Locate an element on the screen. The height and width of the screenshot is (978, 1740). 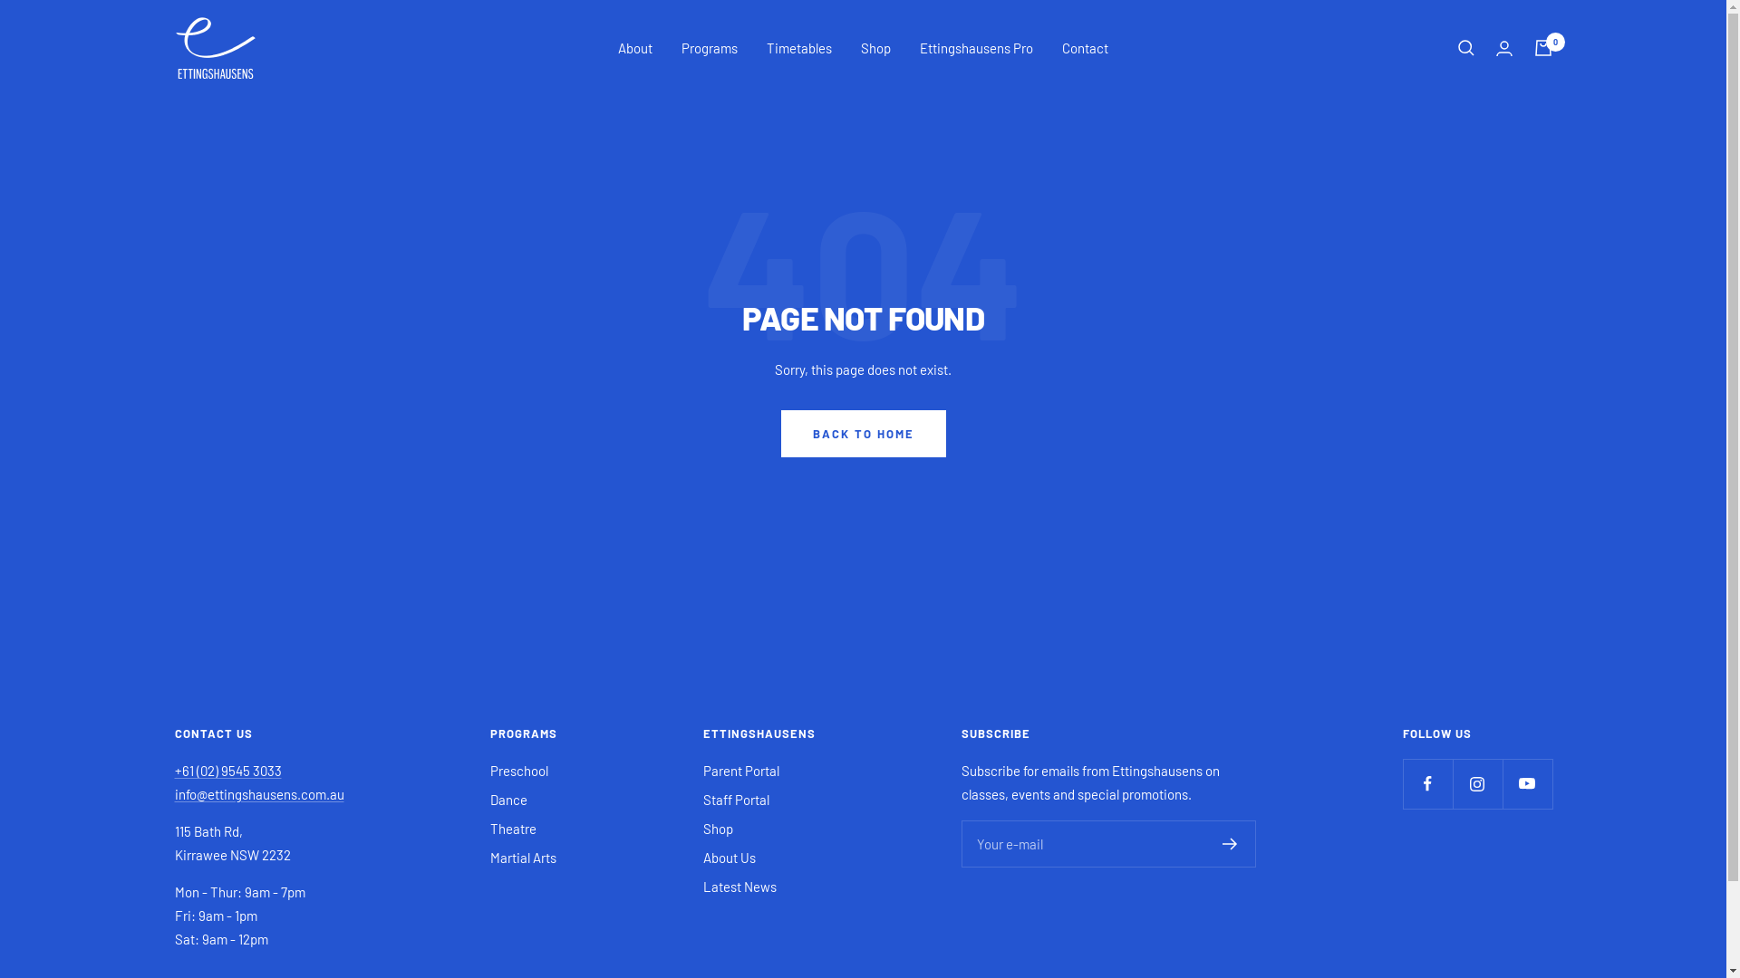
Shop is located at coordinates (718, 829).